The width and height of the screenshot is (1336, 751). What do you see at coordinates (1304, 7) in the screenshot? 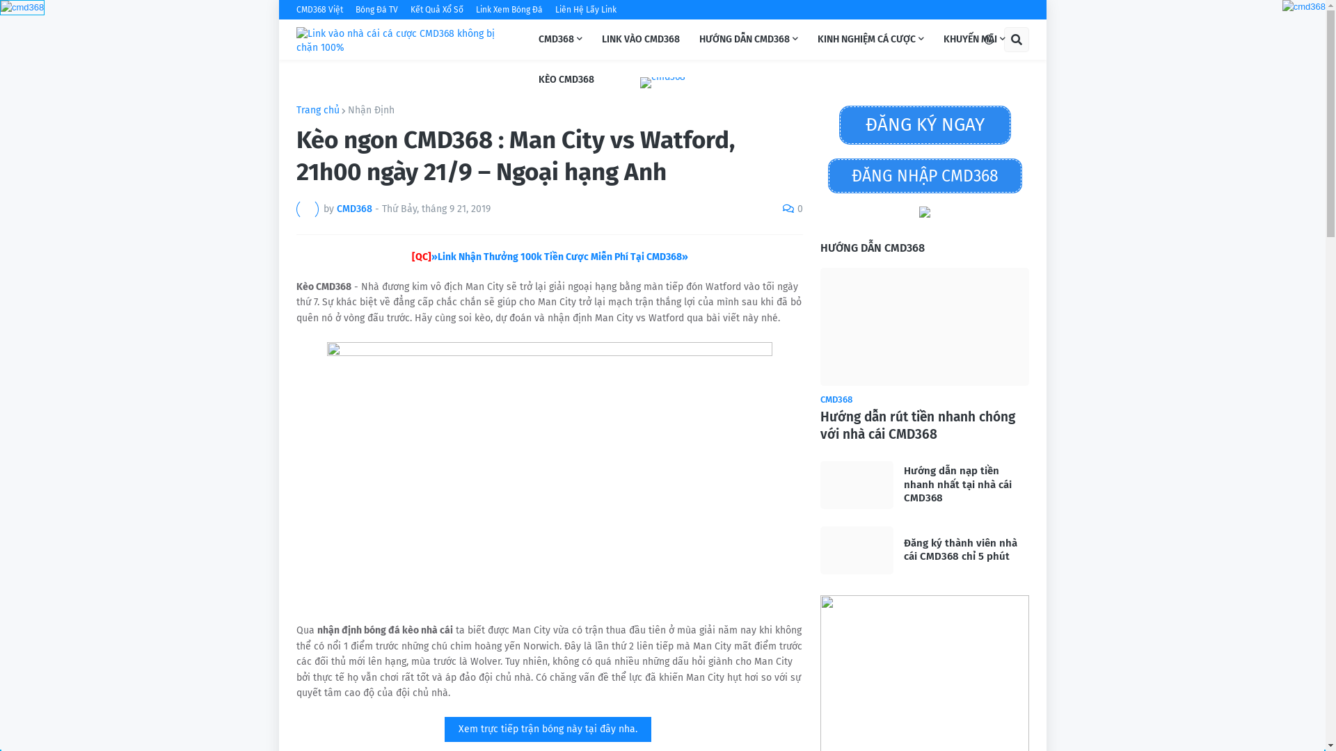
I see `cmd368` at bounding box center [1304, 7].